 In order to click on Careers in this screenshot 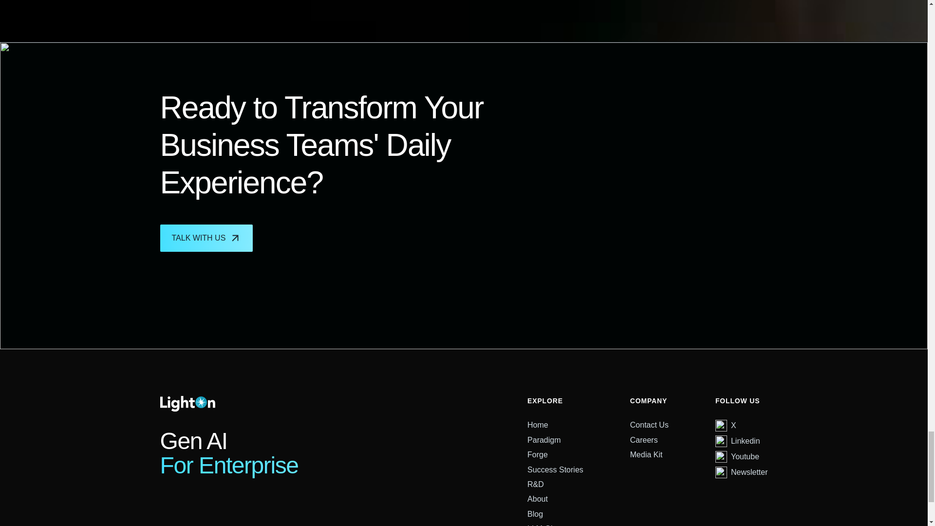, I will do `click(644, 440)`.